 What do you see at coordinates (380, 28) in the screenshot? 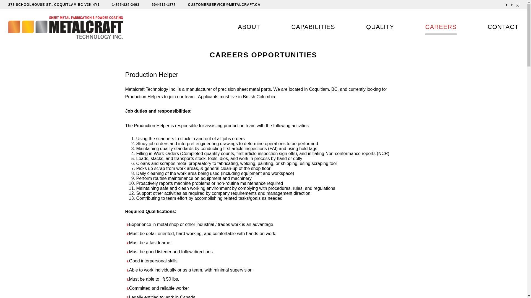
I see `QUALITY` at bounding box center [380, 28].